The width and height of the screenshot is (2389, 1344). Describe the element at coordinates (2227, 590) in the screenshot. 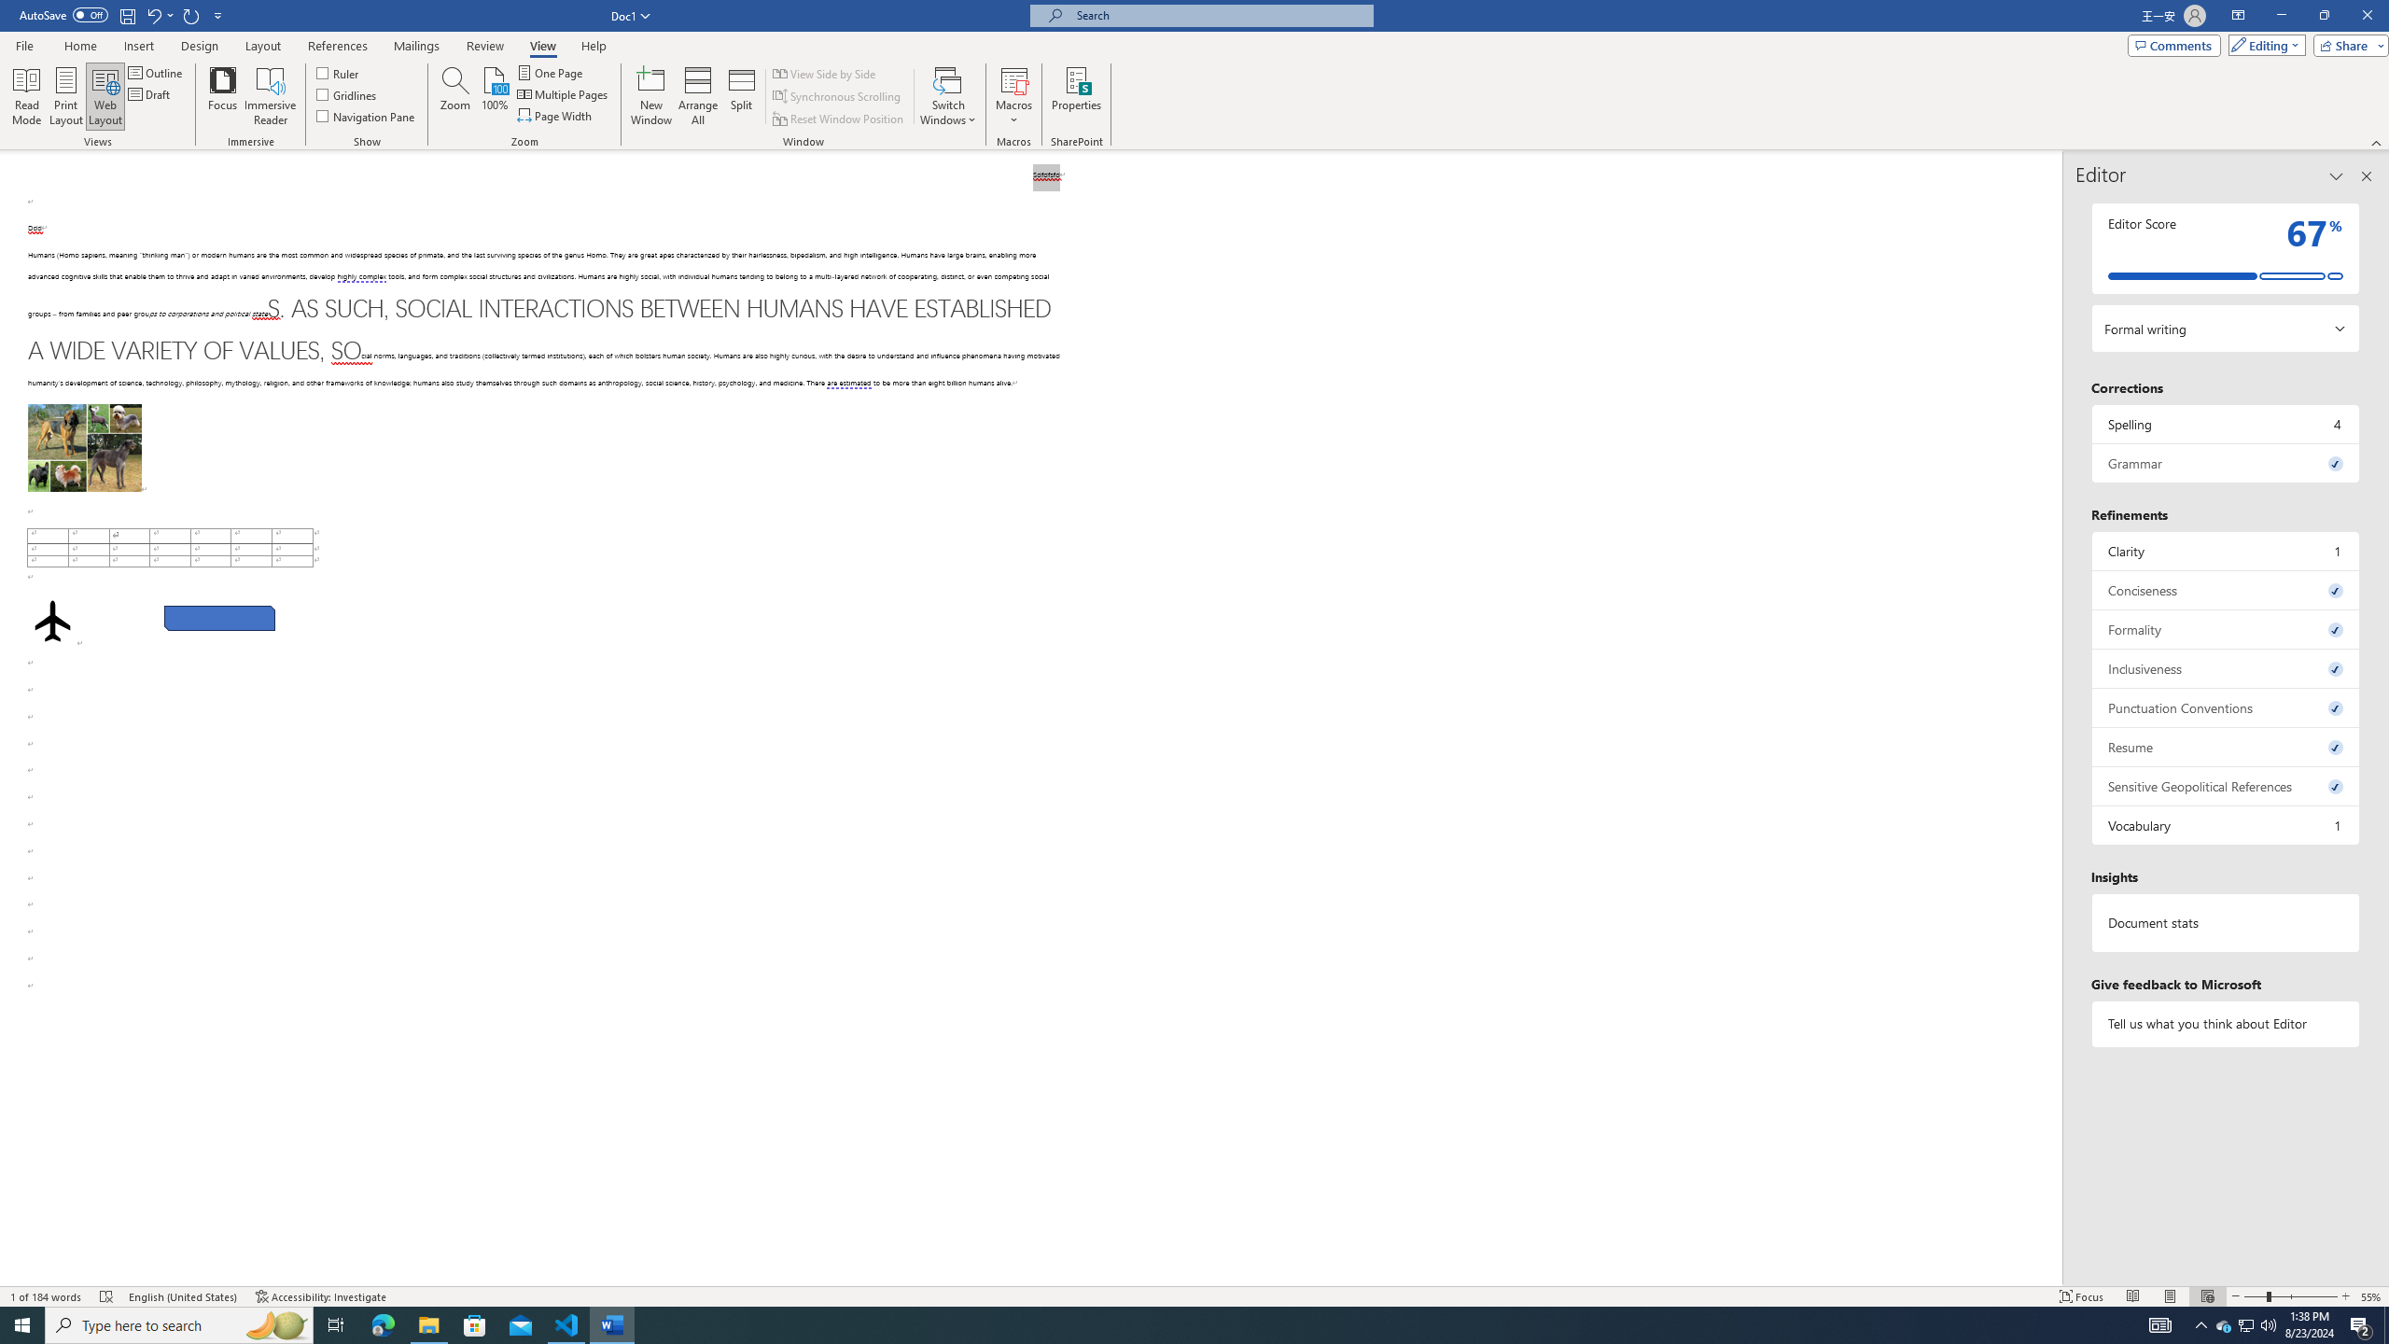

I see `Conciseness, 0 issues. Press space or enter to review items.` at that location.